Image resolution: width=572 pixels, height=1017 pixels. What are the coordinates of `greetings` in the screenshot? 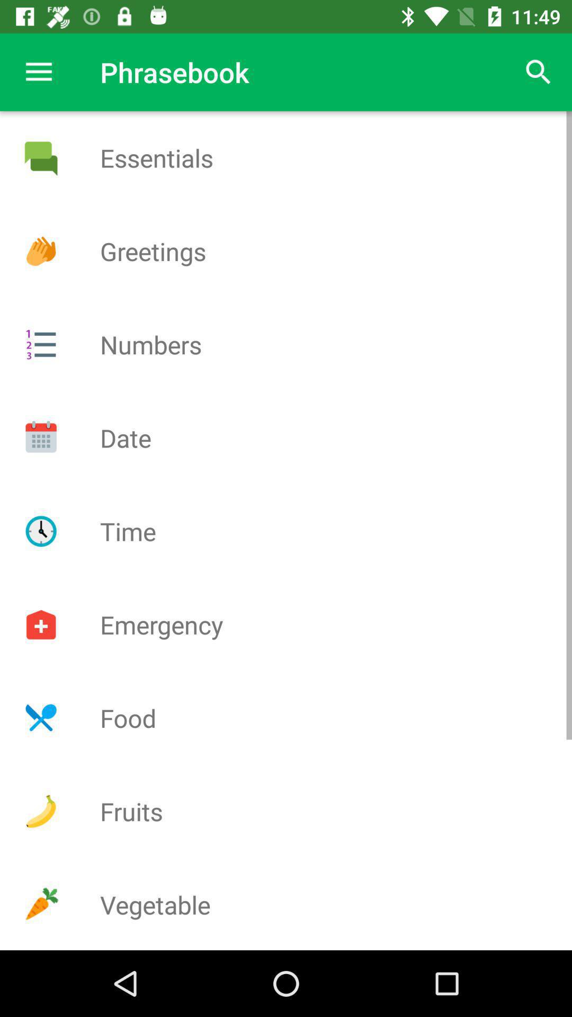 It's located at (41, 251).